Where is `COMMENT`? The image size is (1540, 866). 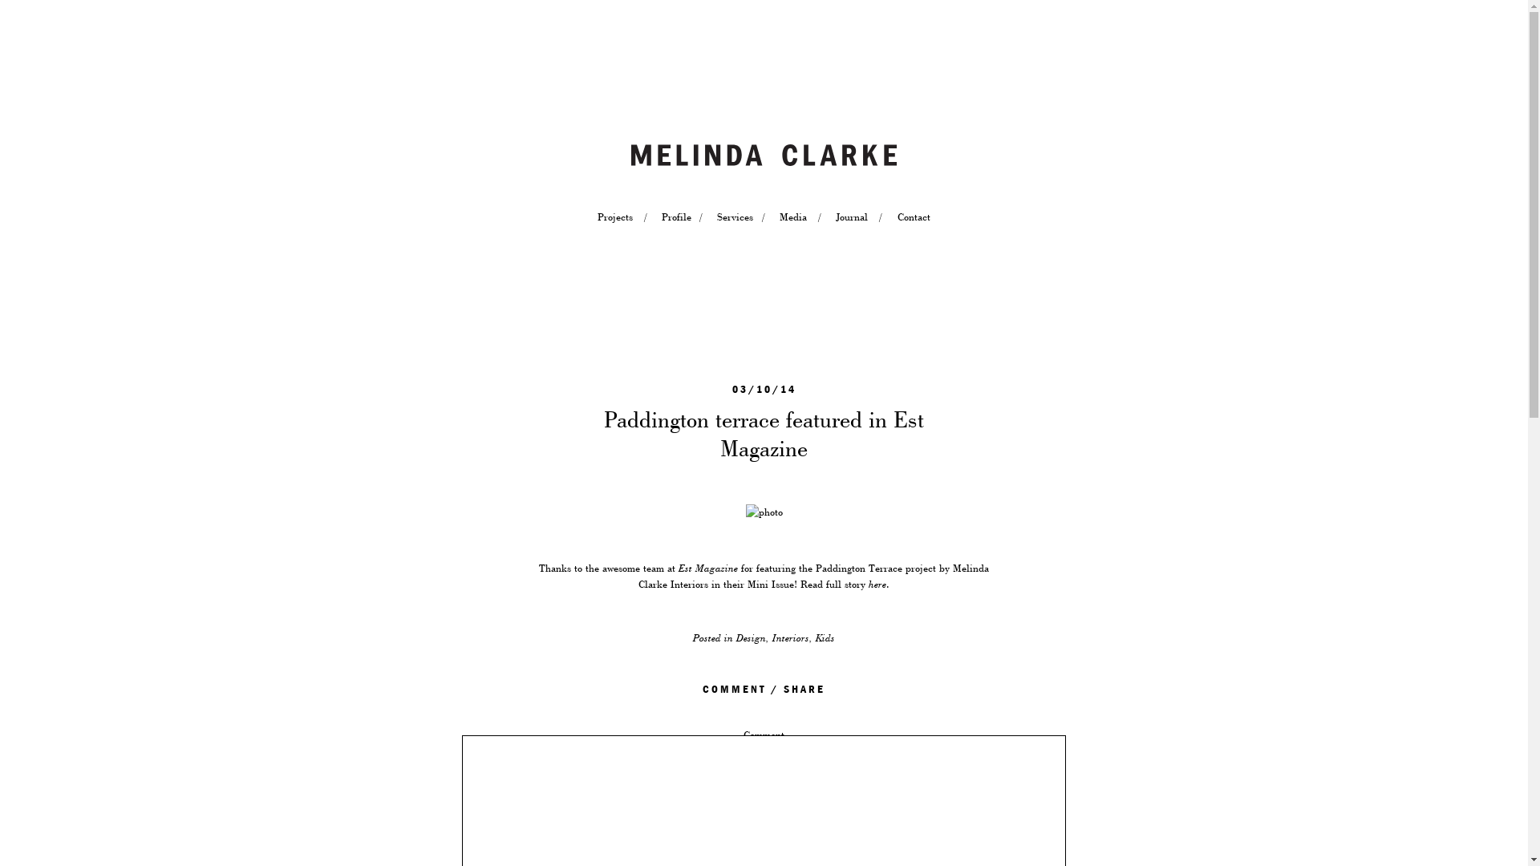
COMMENT is located at coordinates (735, 690).